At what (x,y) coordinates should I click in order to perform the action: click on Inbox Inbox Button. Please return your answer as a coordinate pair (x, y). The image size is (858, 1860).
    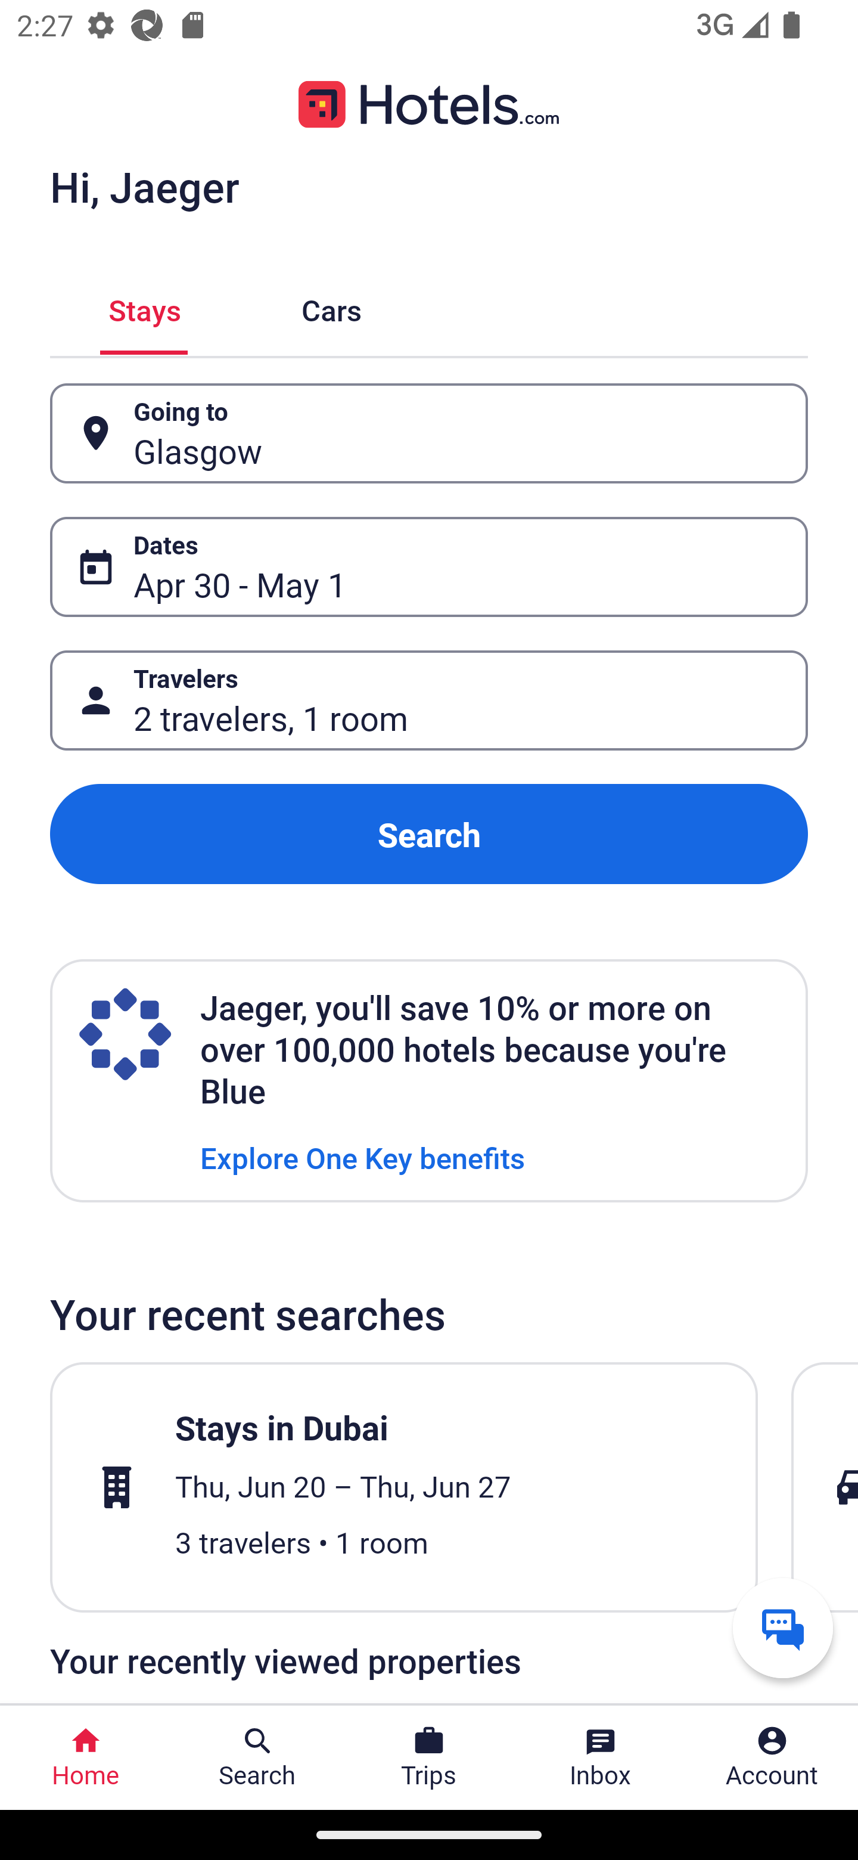
    Looking at the image, I should click on (601, 1757).